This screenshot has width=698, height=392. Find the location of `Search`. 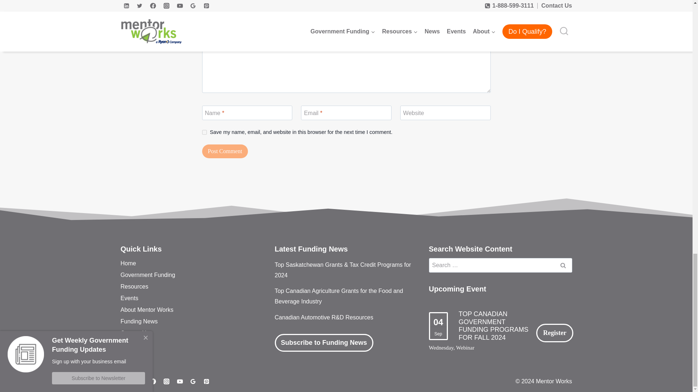

Search is located at coordinates (563, 265).